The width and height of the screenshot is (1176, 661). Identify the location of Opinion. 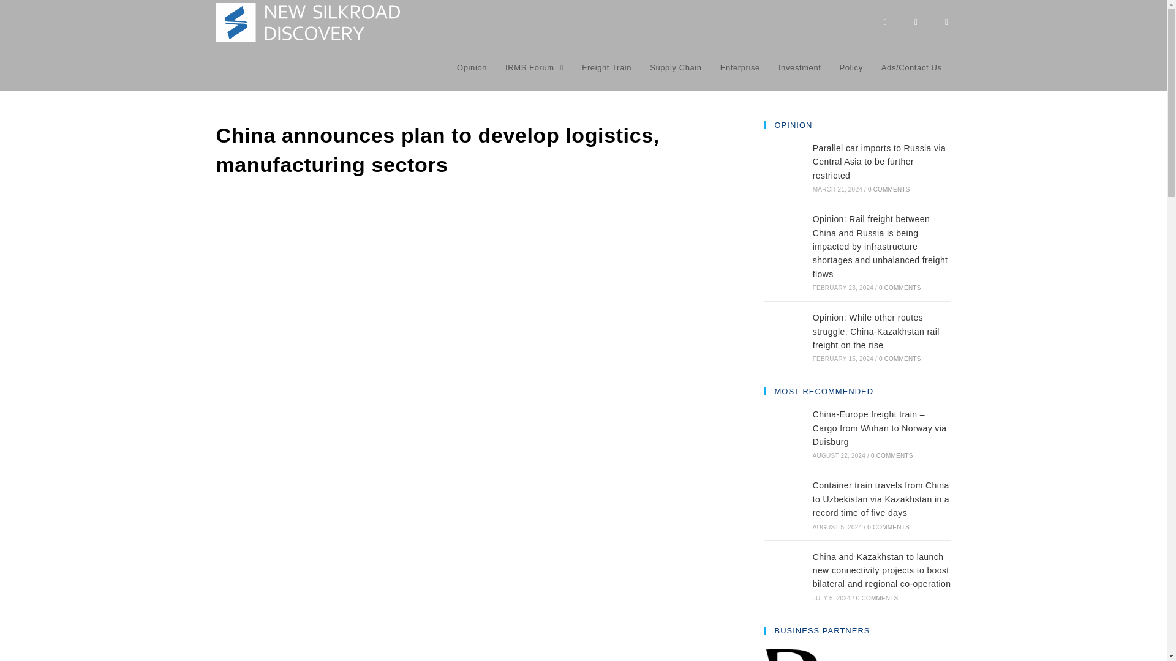
(472, 67).